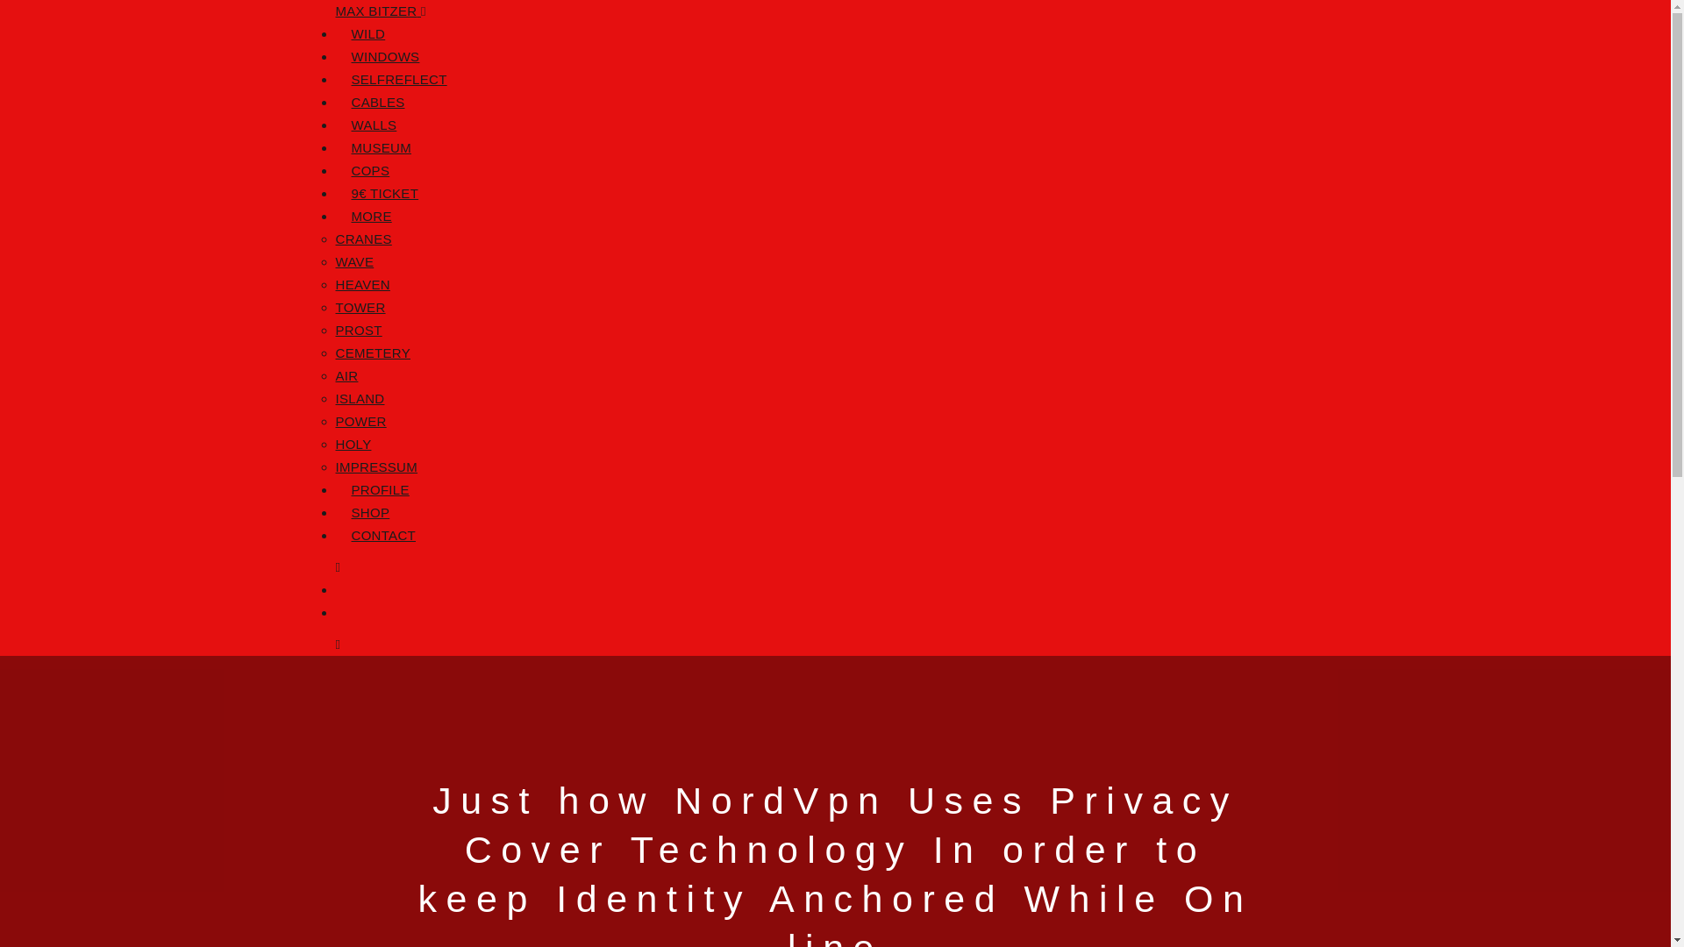 The width and height of the screenshot is (1684, 947). I want to click on HOLY, so click(353, 444).